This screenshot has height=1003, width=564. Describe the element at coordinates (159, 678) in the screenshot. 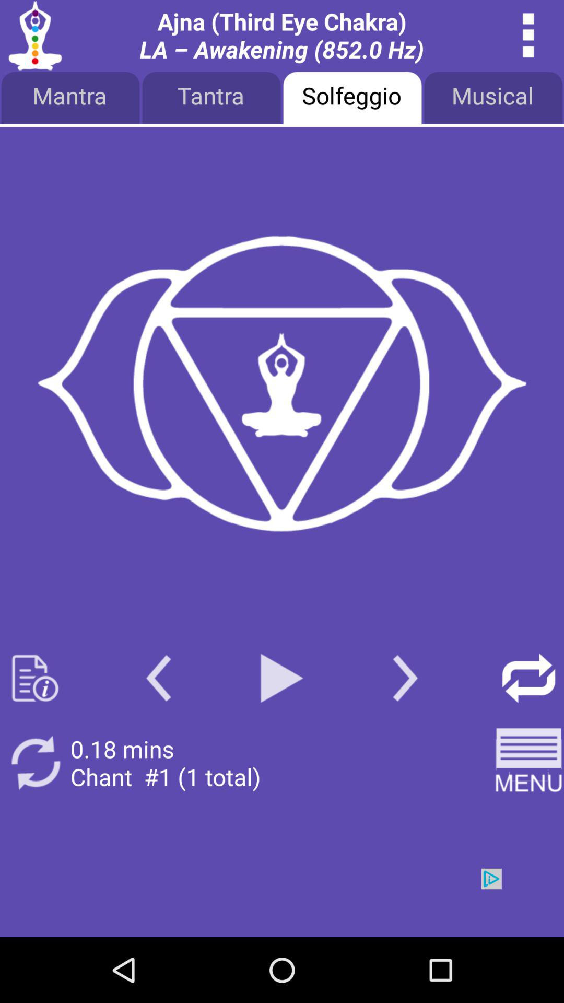

I see `go back` at that location.